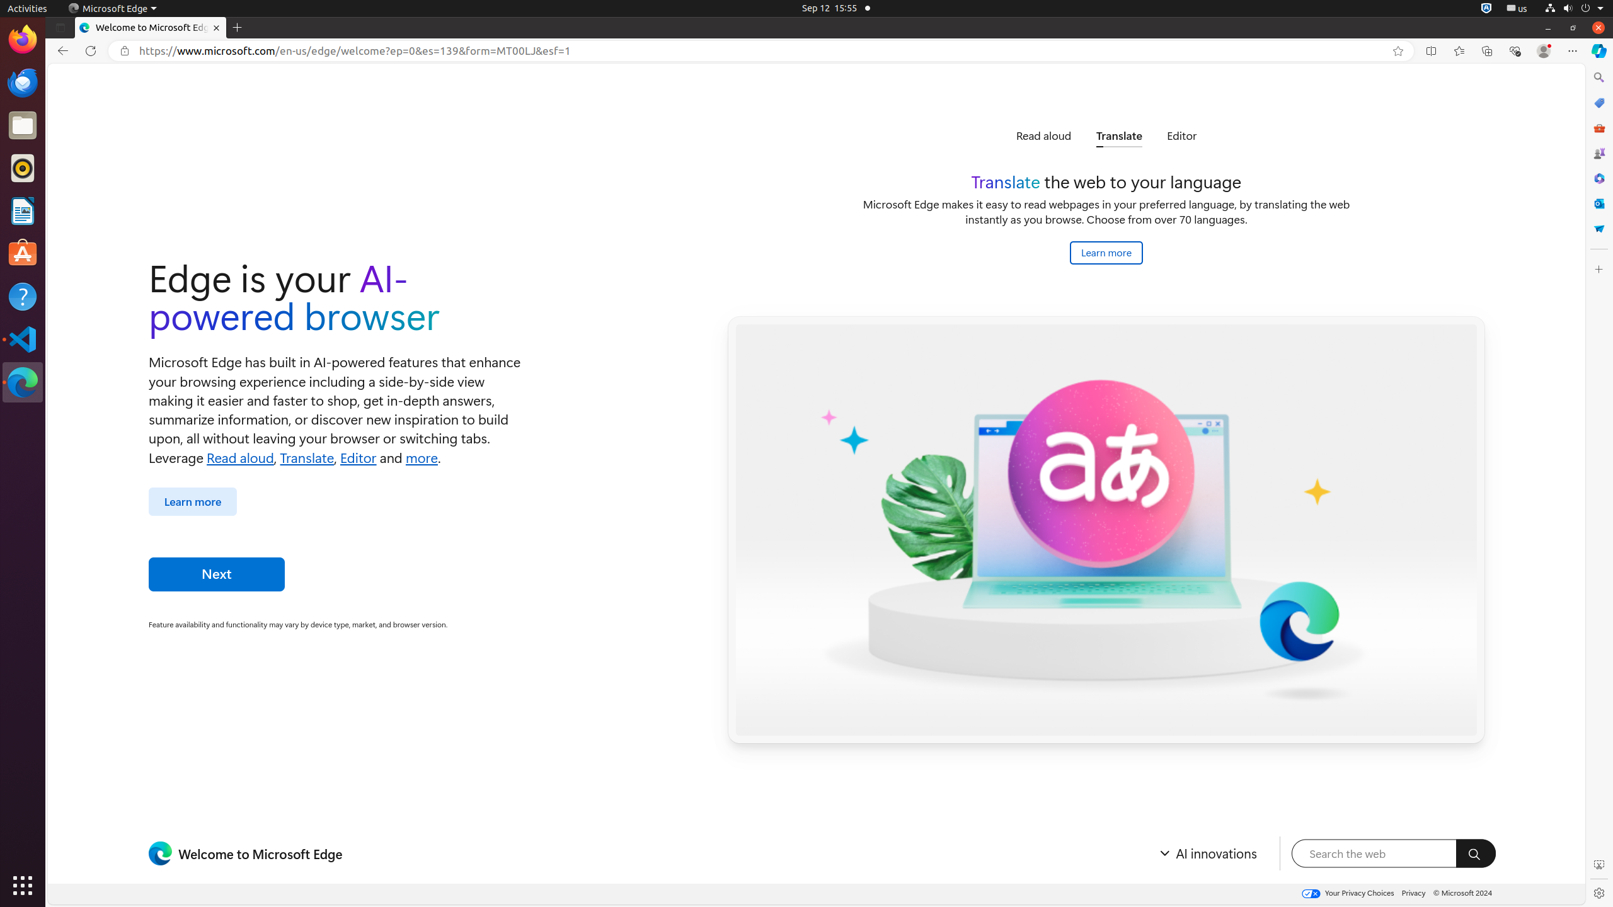  What do you see at coordinates (23, 296) in the screenshot?
I see `Help` at bounding box center [23, 296].